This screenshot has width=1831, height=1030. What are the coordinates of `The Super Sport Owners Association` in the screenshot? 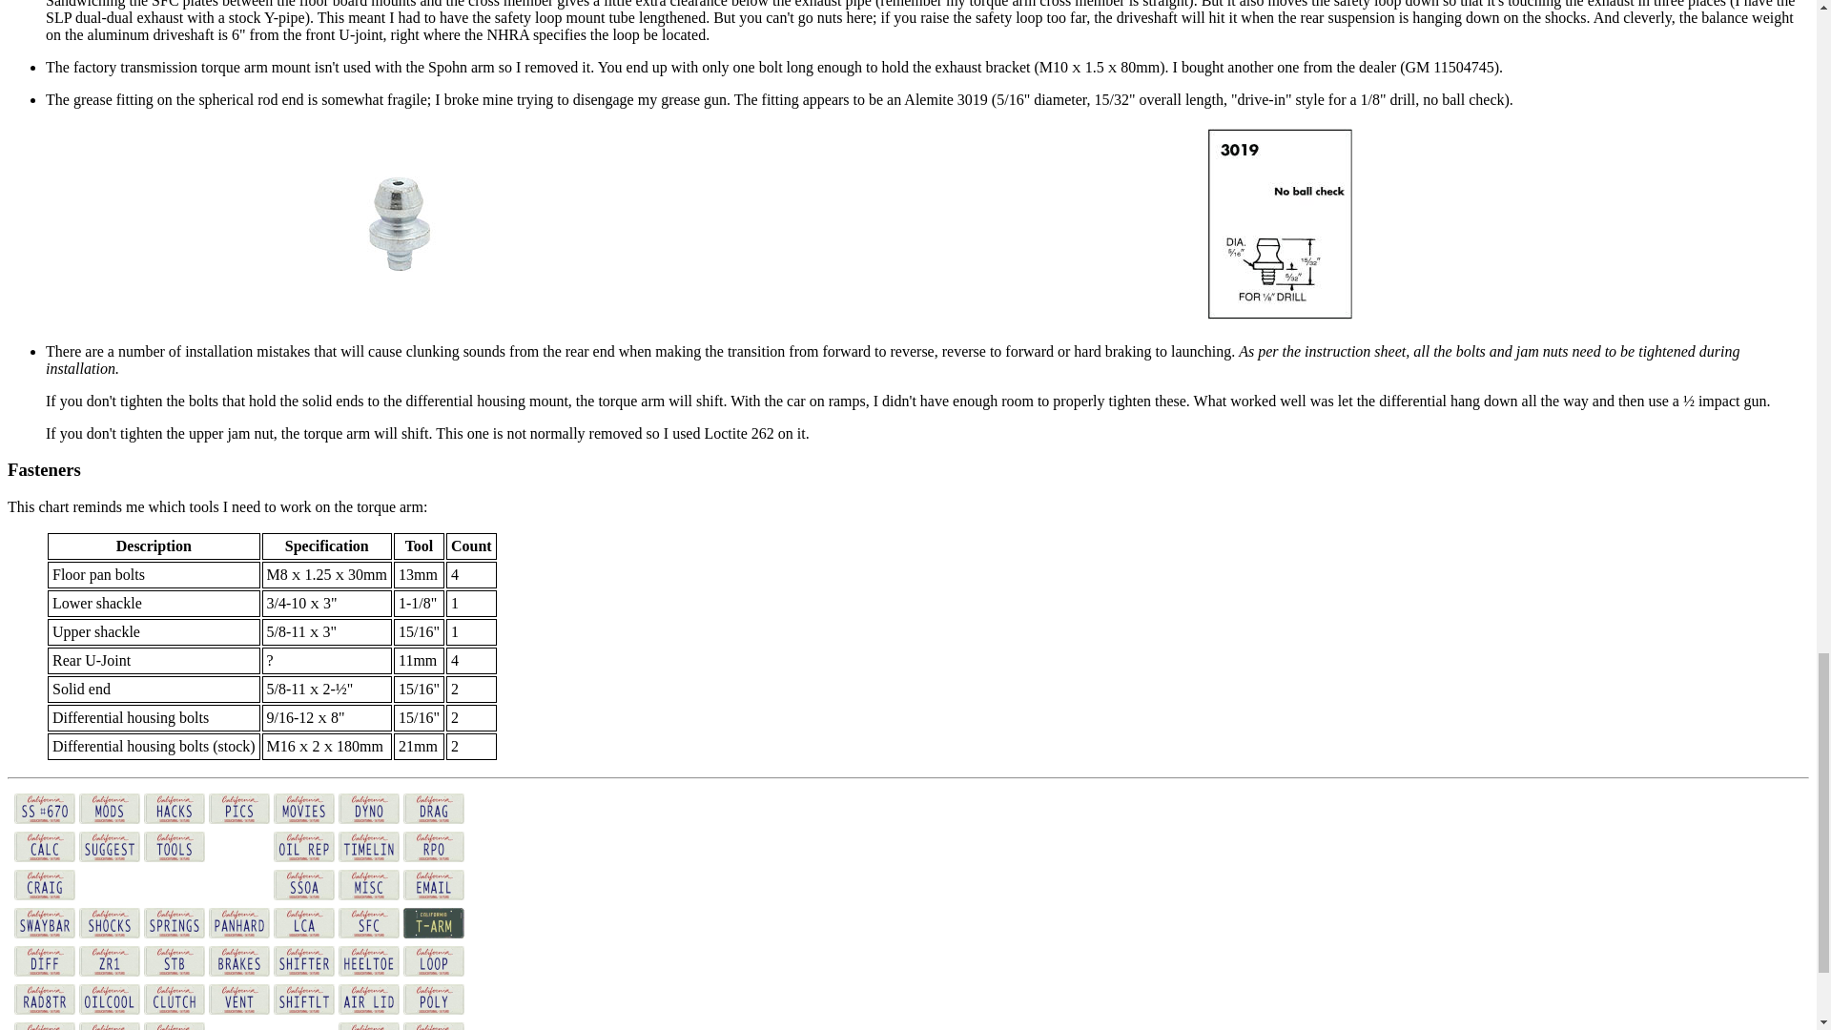 It's located at (303, 887).